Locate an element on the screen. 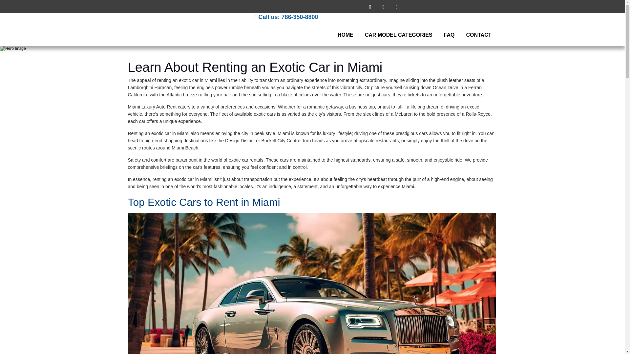 The width and height of the screenshot is (630, 354). CONTACT is located at coordinates (478, 35).